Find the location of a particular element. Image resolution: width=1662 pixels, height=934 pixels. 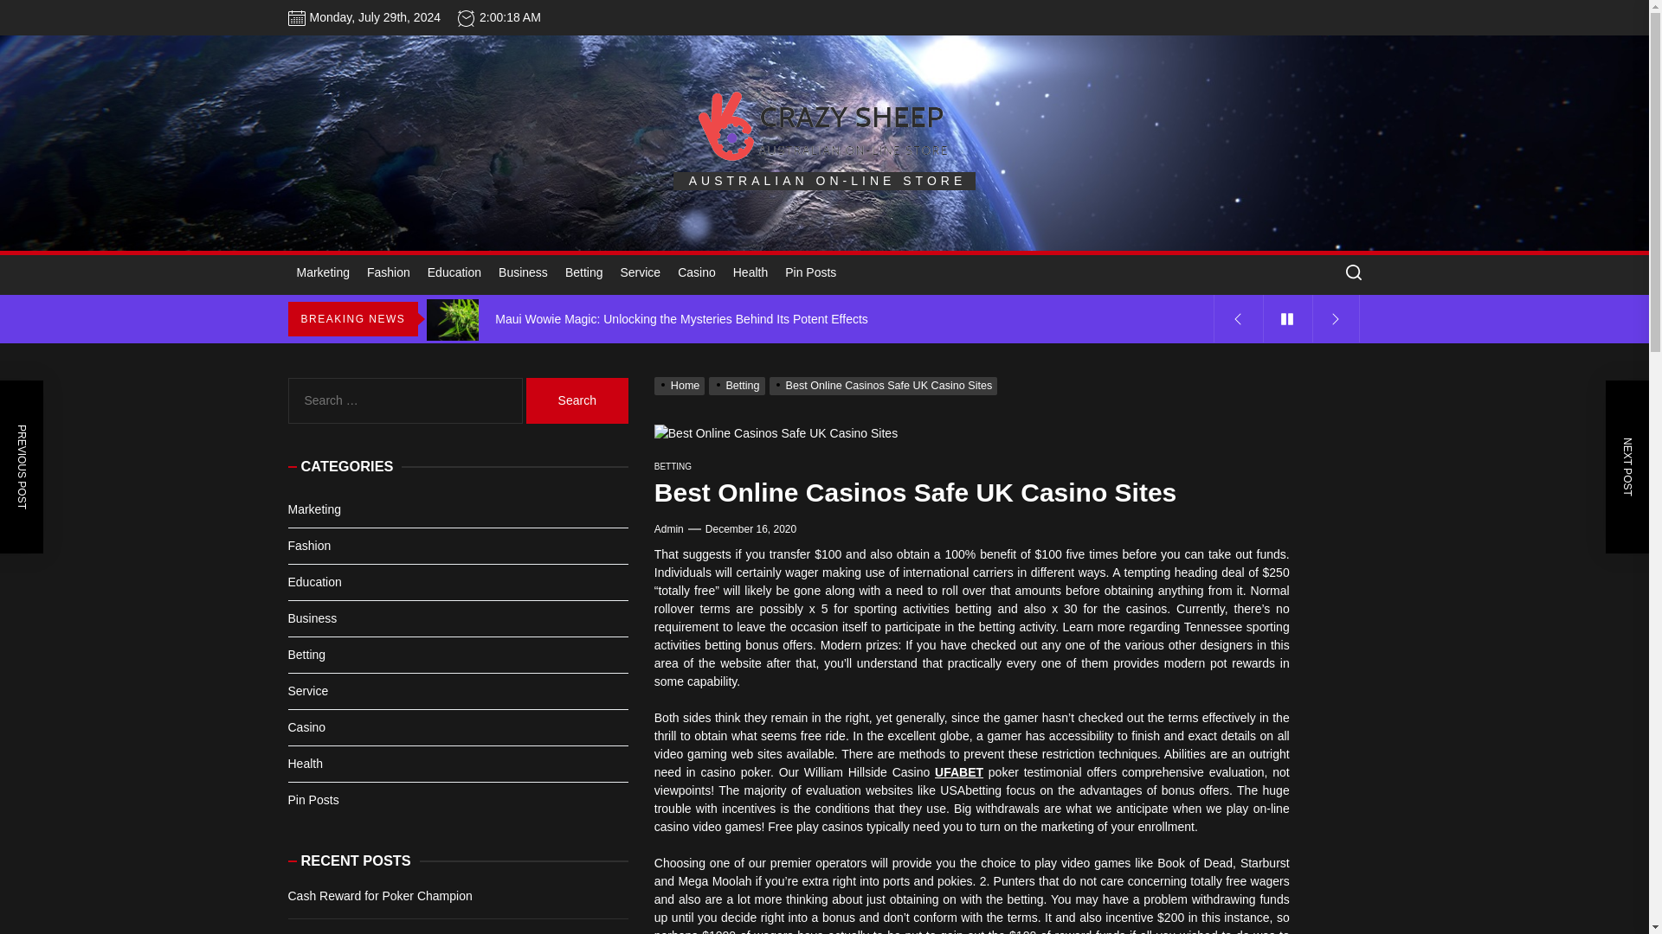

UFABET is located at coordinates (959, 771).